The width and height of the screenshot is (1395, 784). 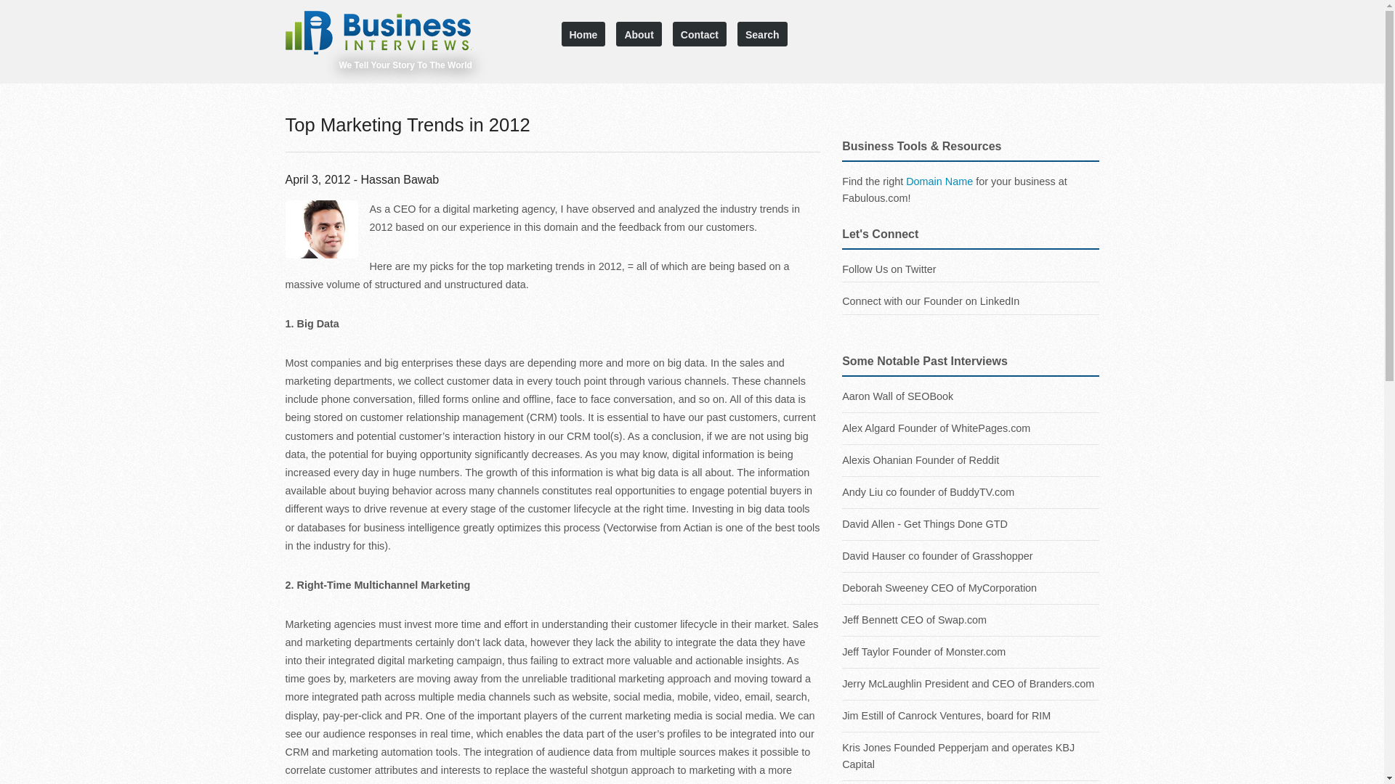 What do you see at coordinates (971, 756) in the screenshot?
I see `Kris Jones Founded Pepperjam and operates KBJ Capital` at bounding box center [971, 756].